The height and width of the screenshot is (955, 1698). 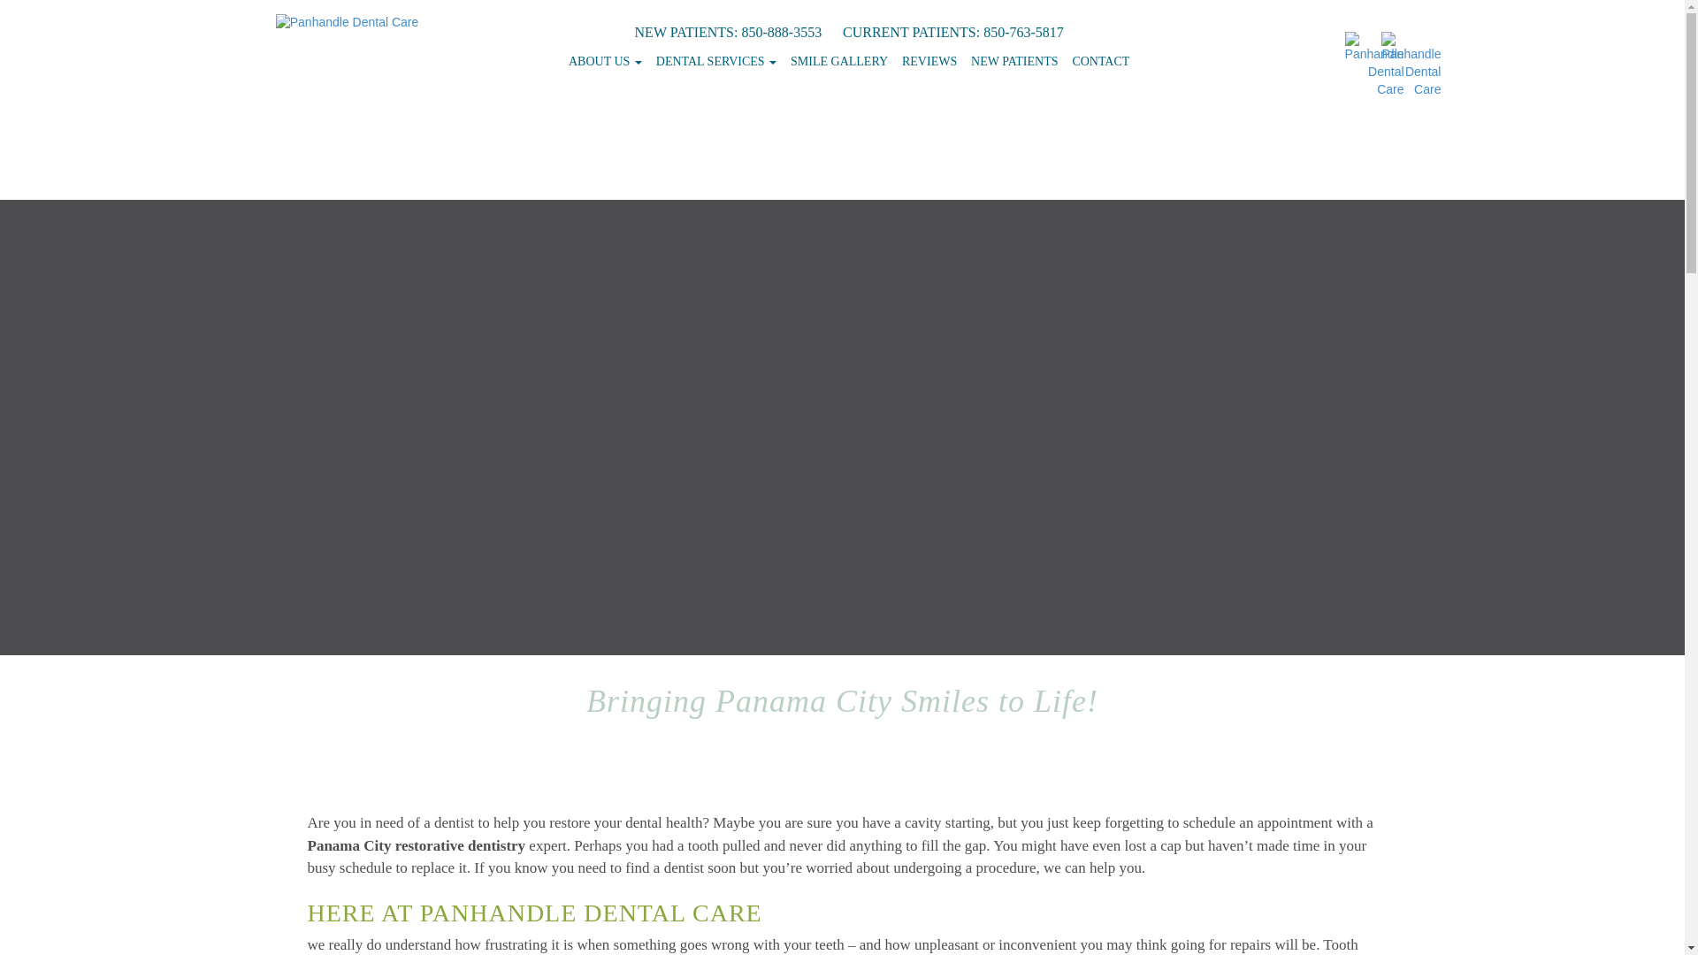 What do you see at coordinates (715, 61) in the screenshot?
I see `DENTAL SERVICES` at bounding box center [715, 61].